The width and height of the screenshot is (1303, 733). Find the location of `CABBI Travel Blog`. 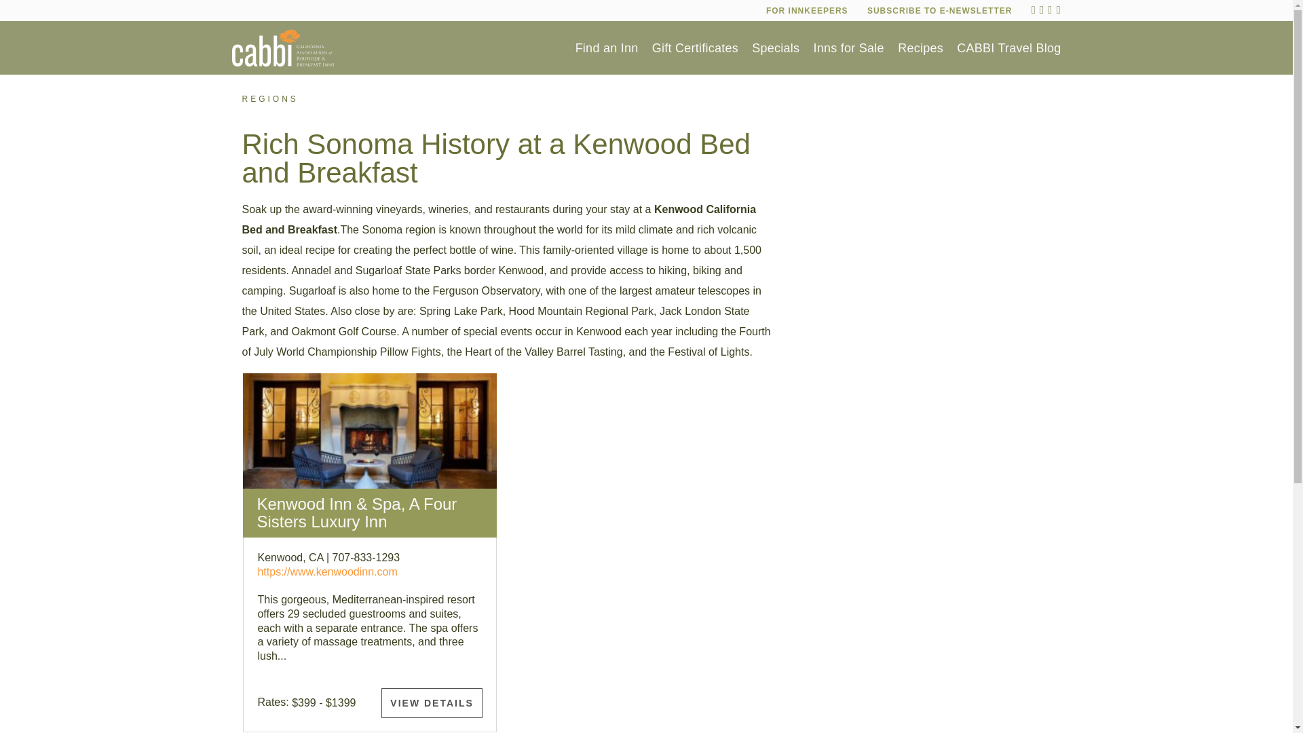

CABBI Travel Blog is located at coordinates (1008, 48).